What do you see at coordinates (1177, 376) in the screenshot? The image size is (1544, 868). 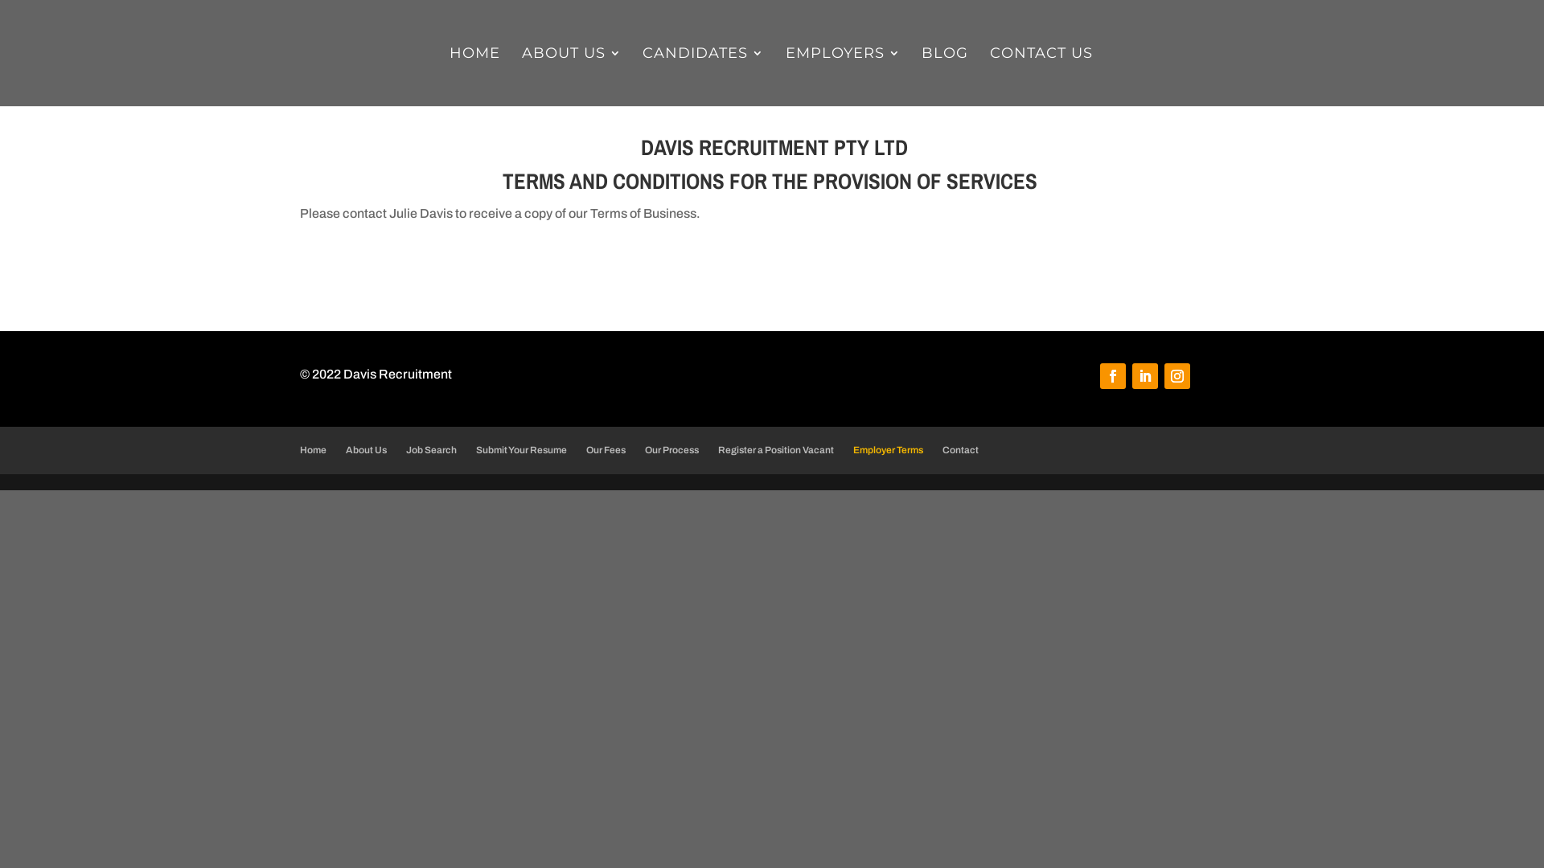 I see `Follow on Instagram` at bounding box center [1177, 376].